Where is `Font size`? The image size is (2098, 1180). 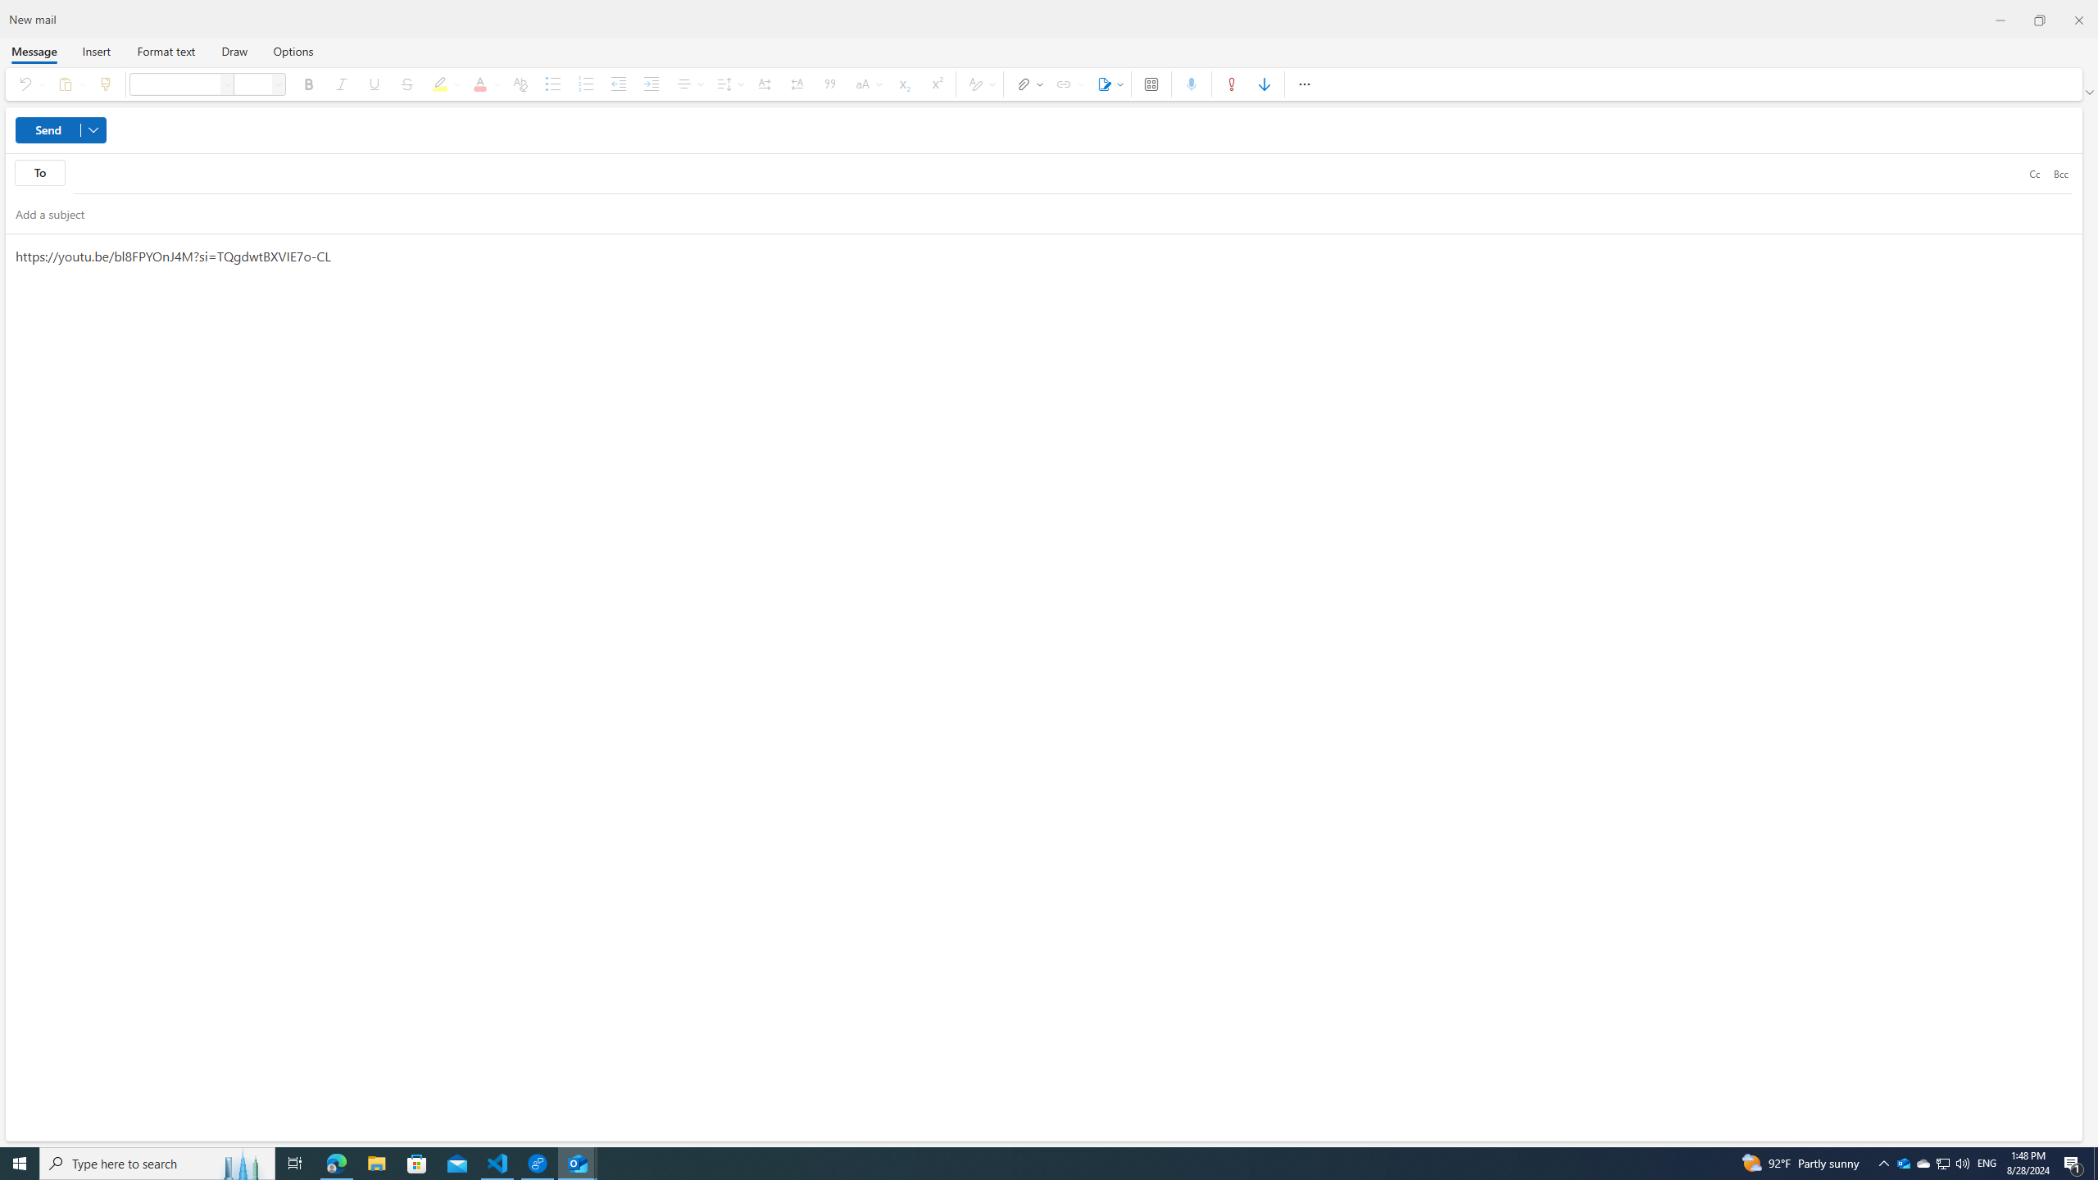 Font size is located at coordinates (253, 84).